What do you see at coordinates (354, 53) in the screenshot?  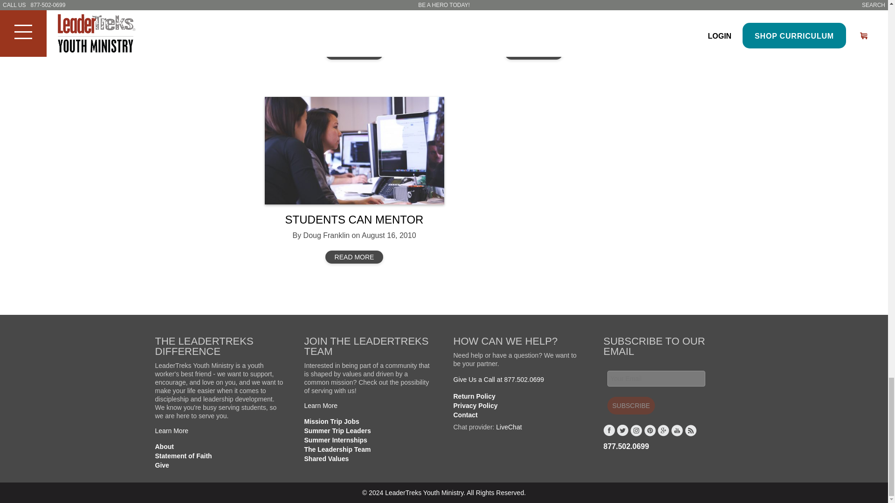 I see `READ MORE` at bounding box center [354, 53].